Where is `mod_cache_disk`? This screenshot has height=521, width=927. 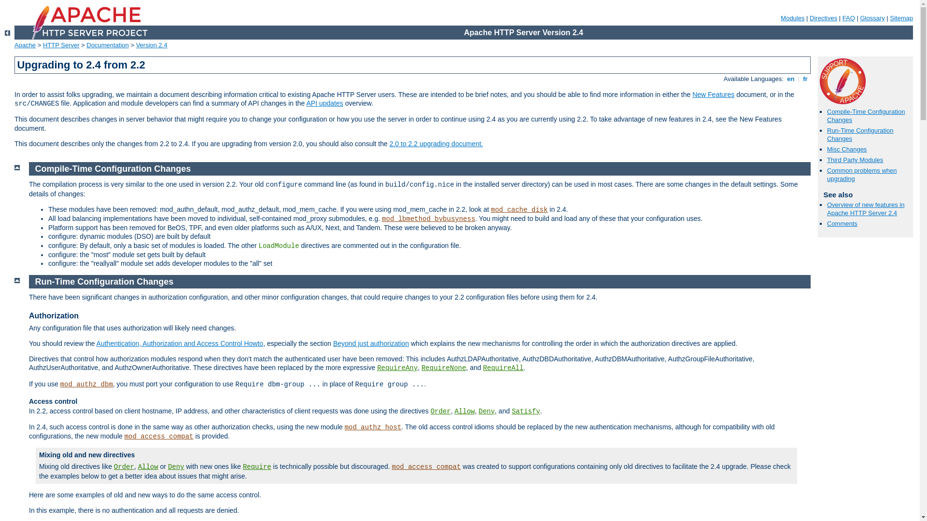 mod_cache_disk is located at coordinates (520, 210).